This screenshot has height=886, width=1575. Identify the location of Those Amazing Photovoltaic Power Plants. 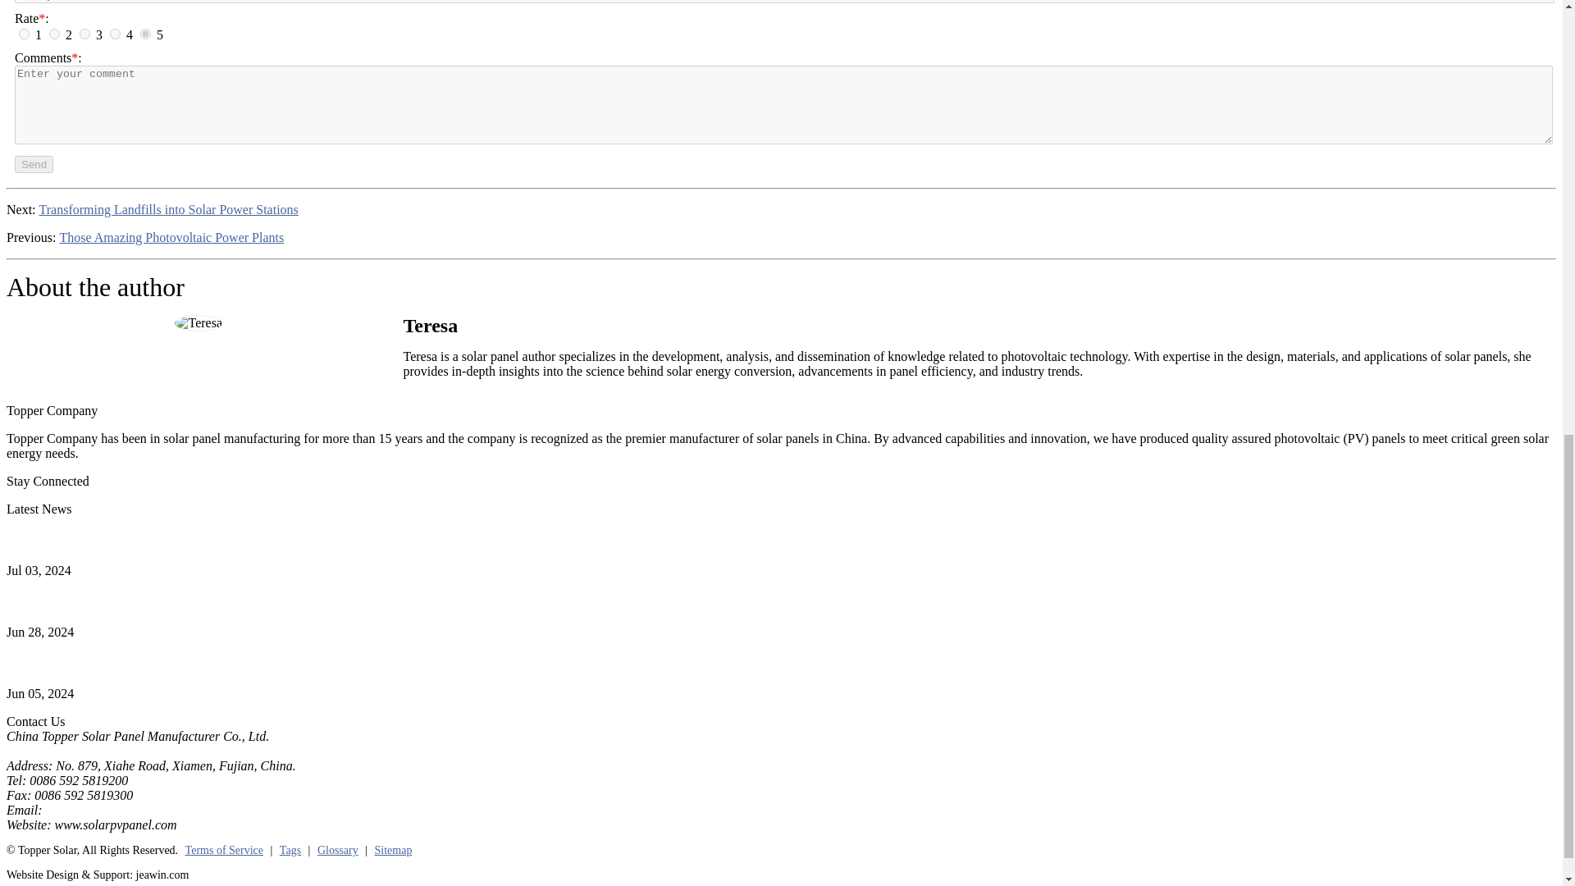
(171, 238).